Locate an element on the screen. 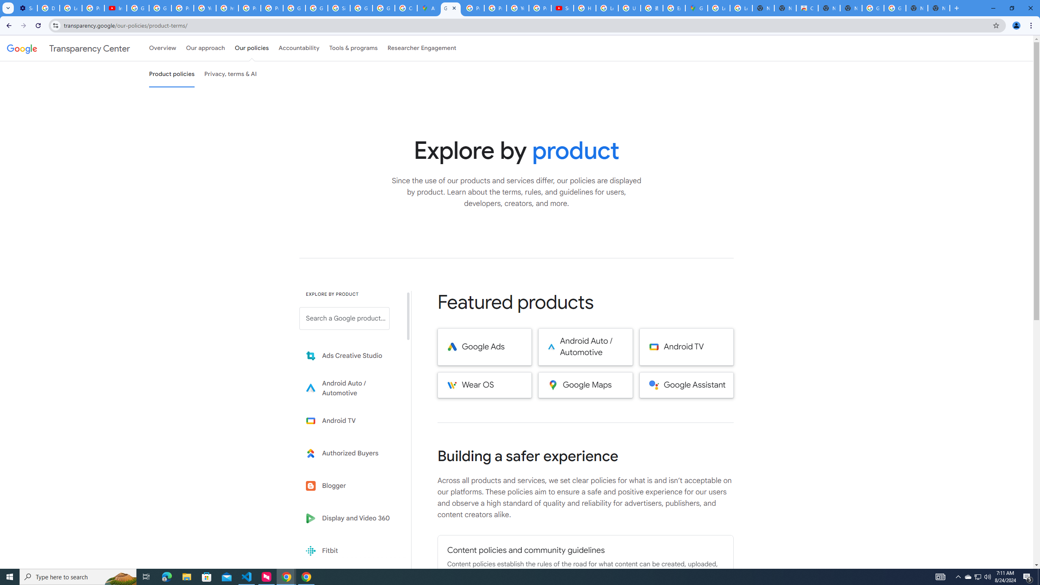 This screenshot has height=585, width=1040. Our approach is located at coordinates (205, 48).